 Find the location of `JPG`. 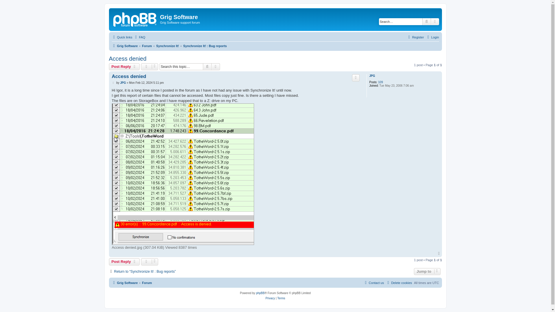

JPG is located at coordinates (123, 83).